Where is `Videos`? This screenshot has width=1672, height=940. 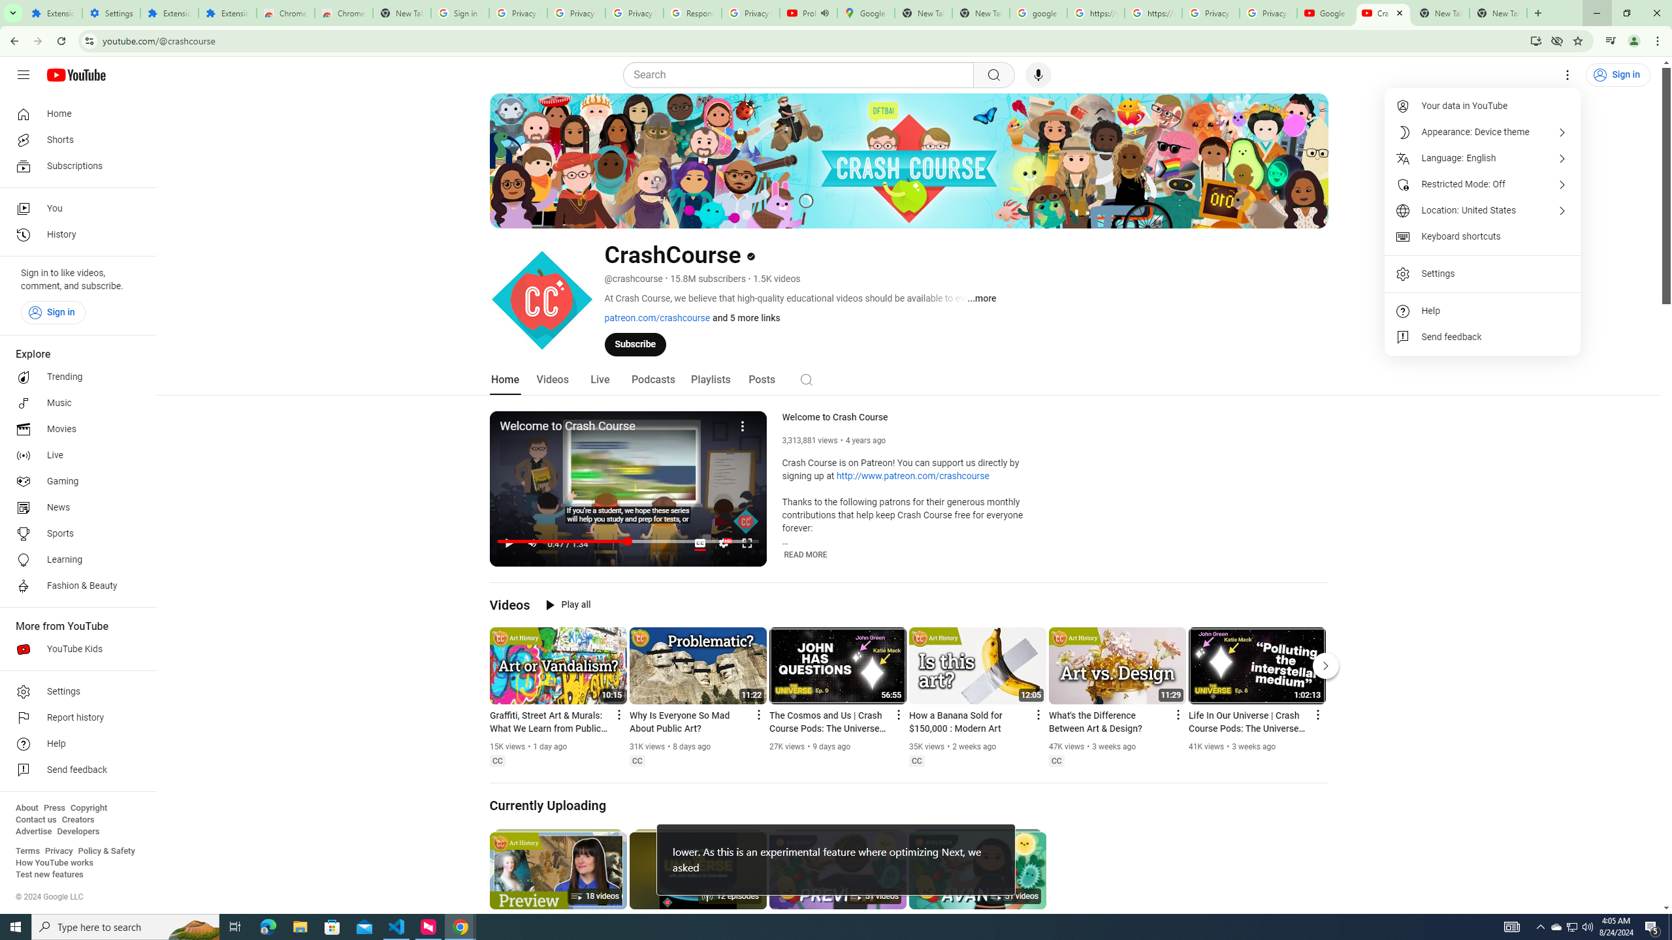 Videos is located at coordinates (553, 380).